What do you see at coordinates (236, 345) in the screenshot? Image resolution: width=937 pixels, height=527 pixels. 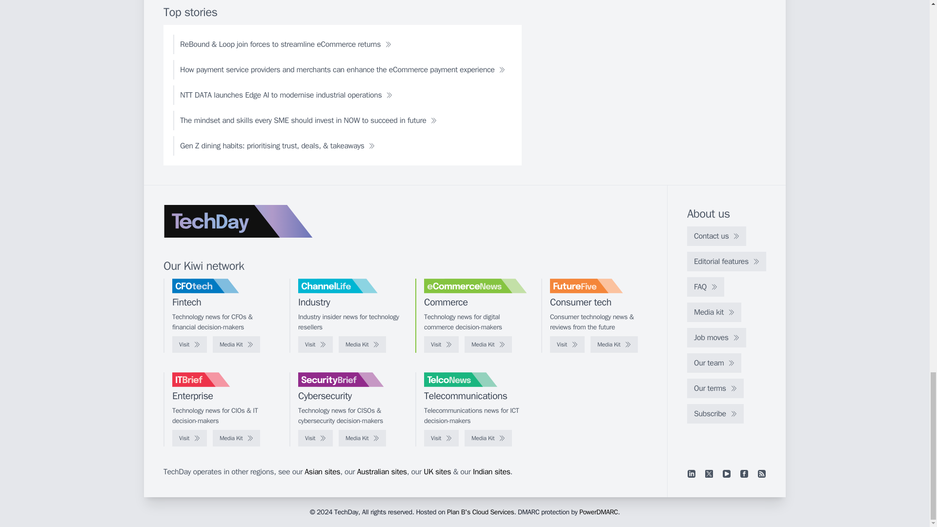 I see `Media Kit` at bounding box center [236, 345].